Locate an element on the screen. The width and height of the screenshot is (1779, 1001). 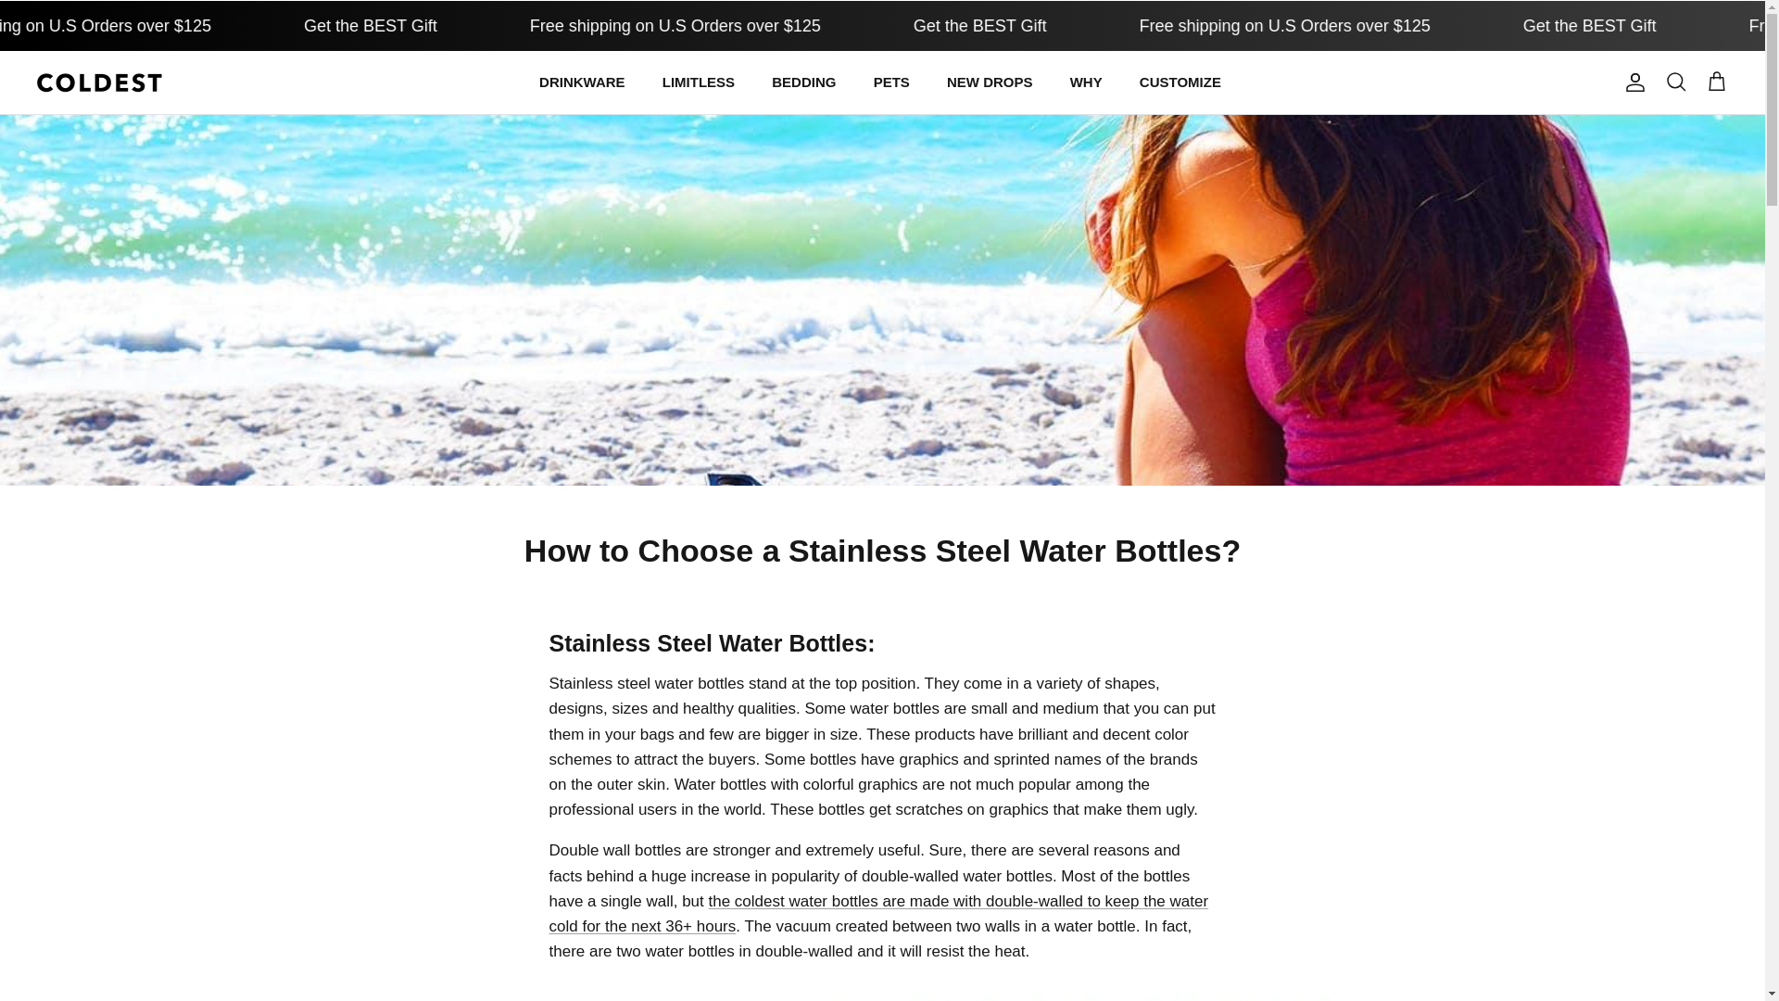
DRINKWARE is located at coordinates (582, 83).